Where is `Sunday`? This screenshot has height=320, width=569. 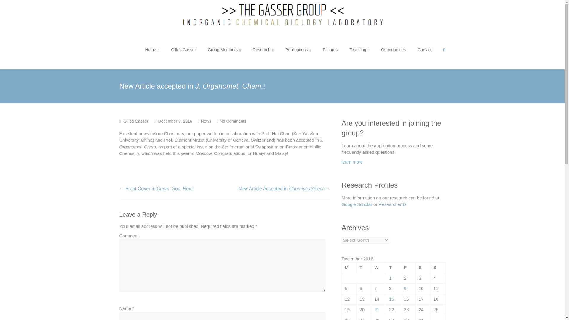
Sunday is located at coordinates (437, 268).